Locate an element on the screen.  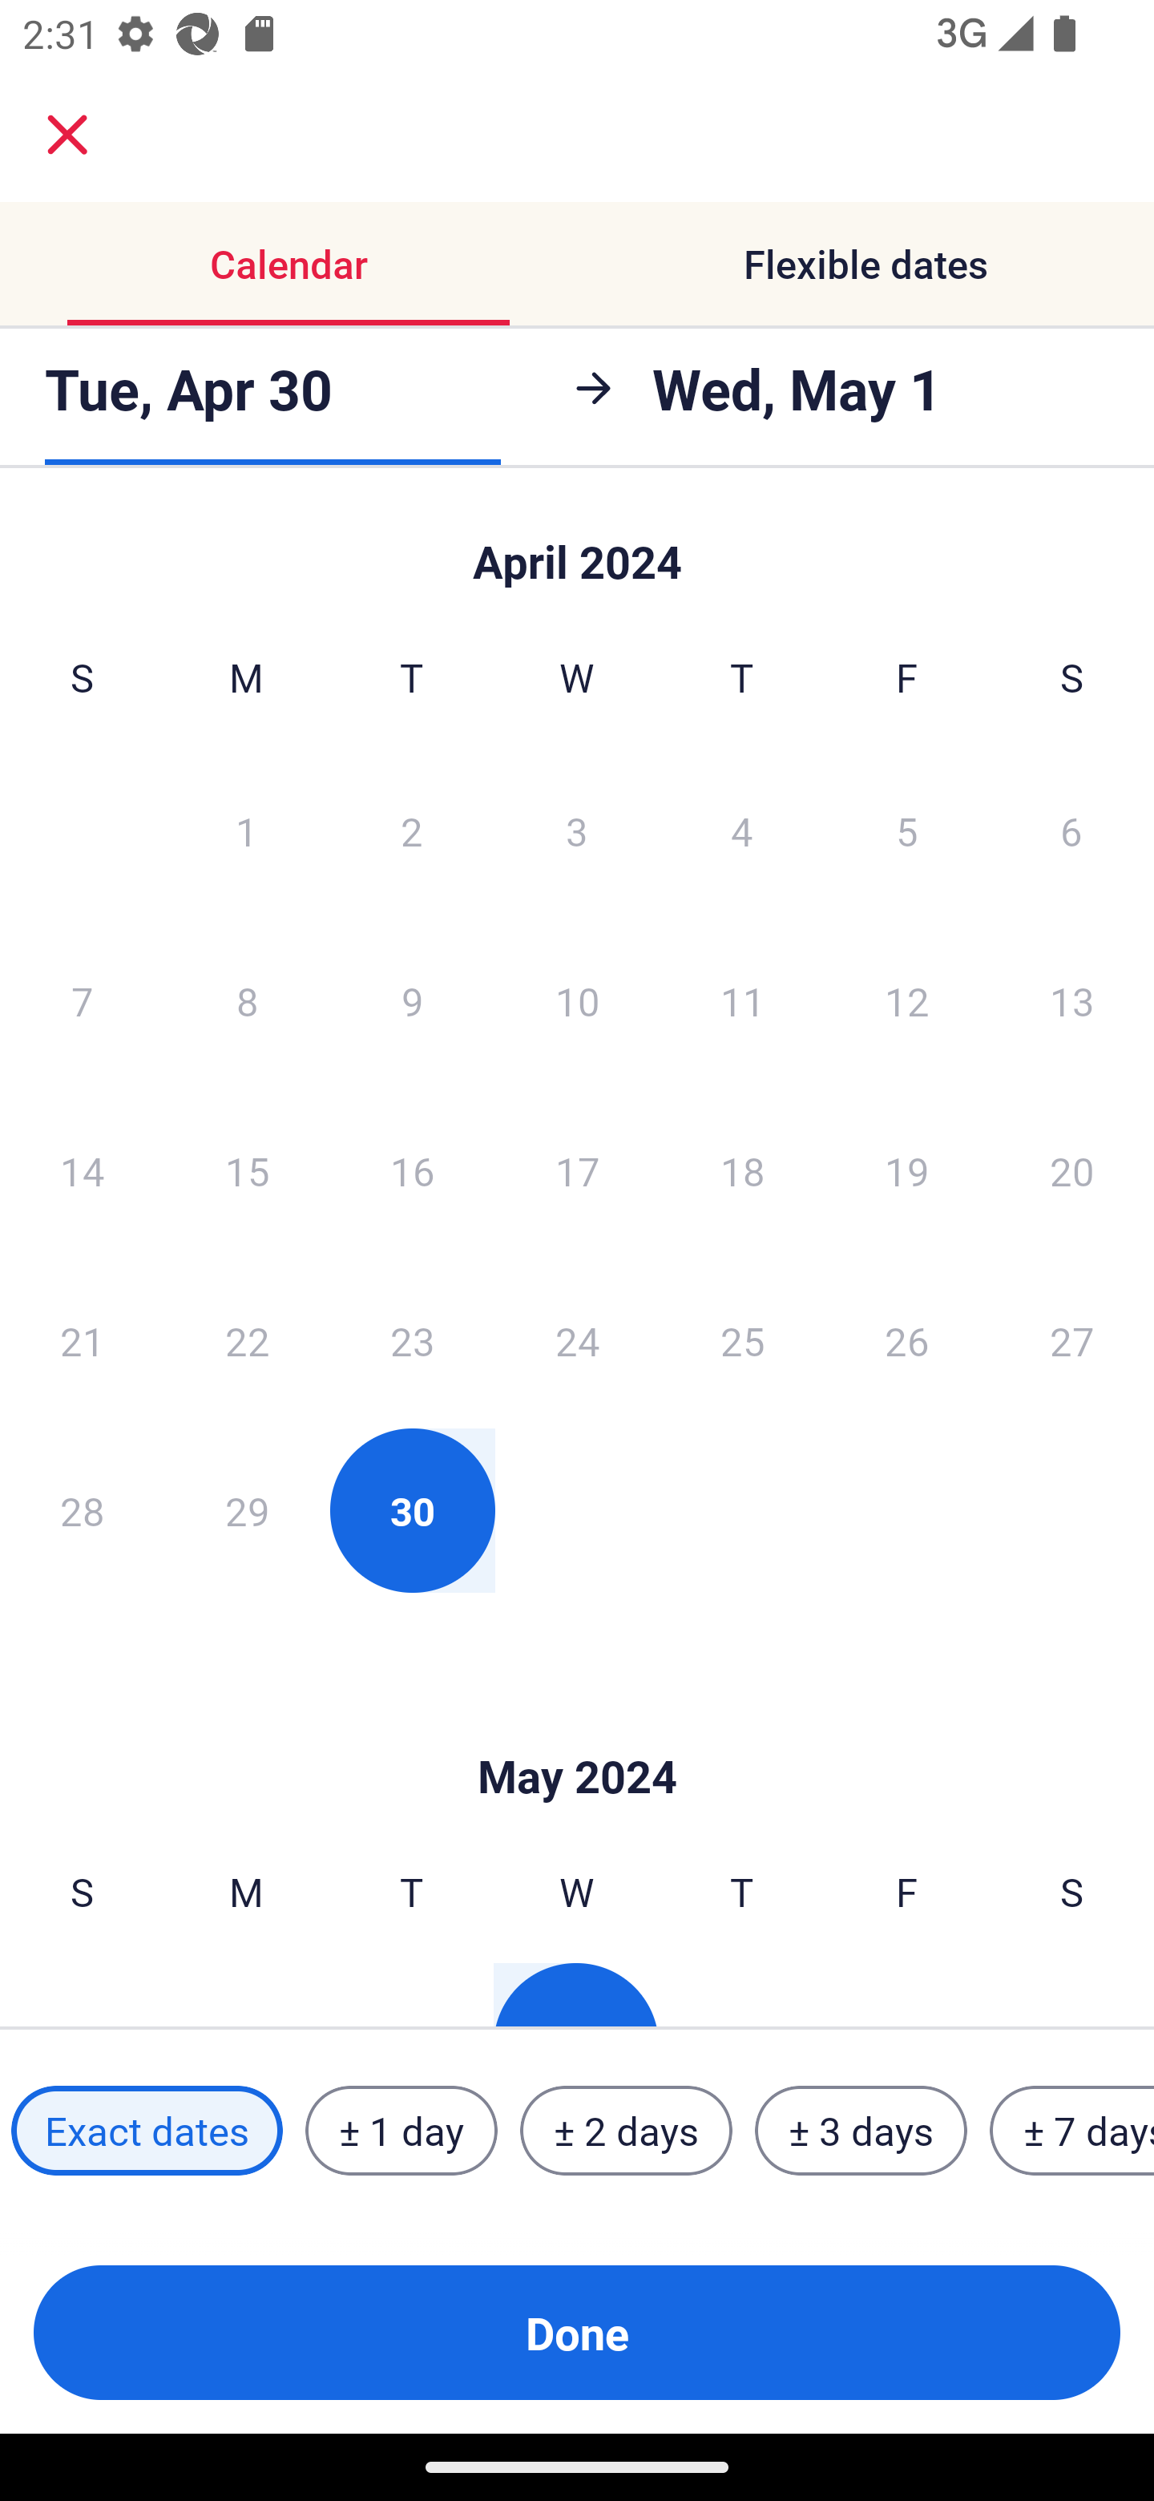
Skip to Done is located at coordinates (577, 547).